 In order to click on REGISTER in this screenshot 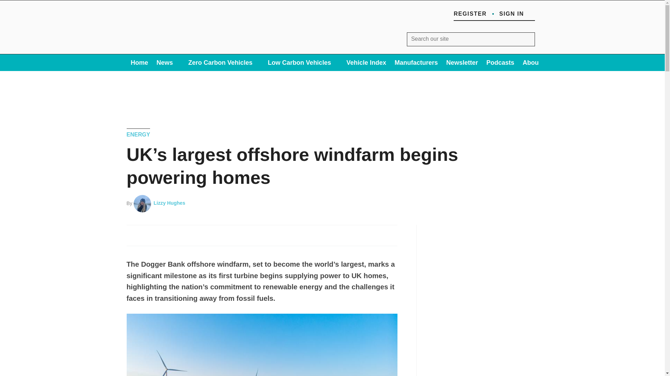, I will do `click(470, 14)`.